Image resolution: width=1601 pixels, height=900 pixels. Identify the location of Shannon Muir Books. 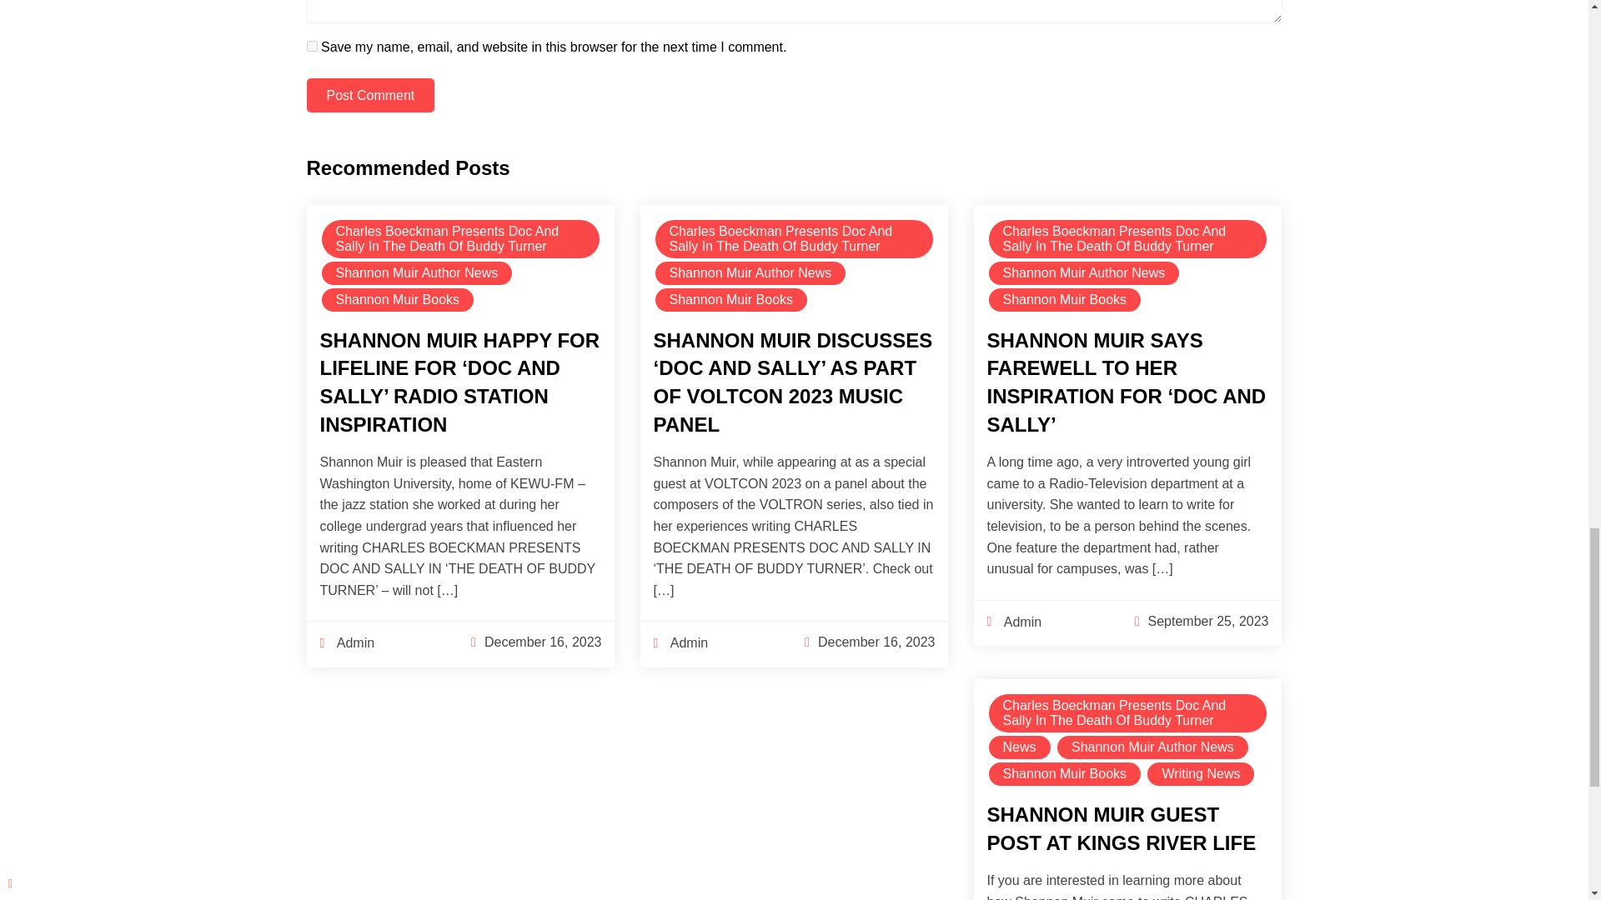
(398, 300).